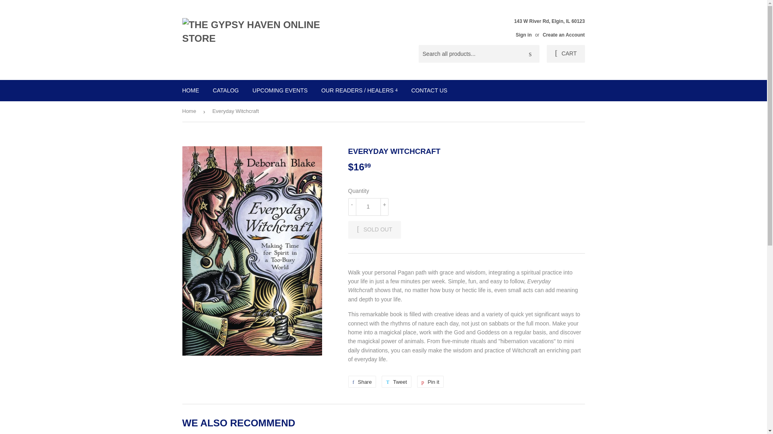  What do you see at coordinates (396, 382) in the screenshot?
I see `CART` at bounding box center [396, 382].